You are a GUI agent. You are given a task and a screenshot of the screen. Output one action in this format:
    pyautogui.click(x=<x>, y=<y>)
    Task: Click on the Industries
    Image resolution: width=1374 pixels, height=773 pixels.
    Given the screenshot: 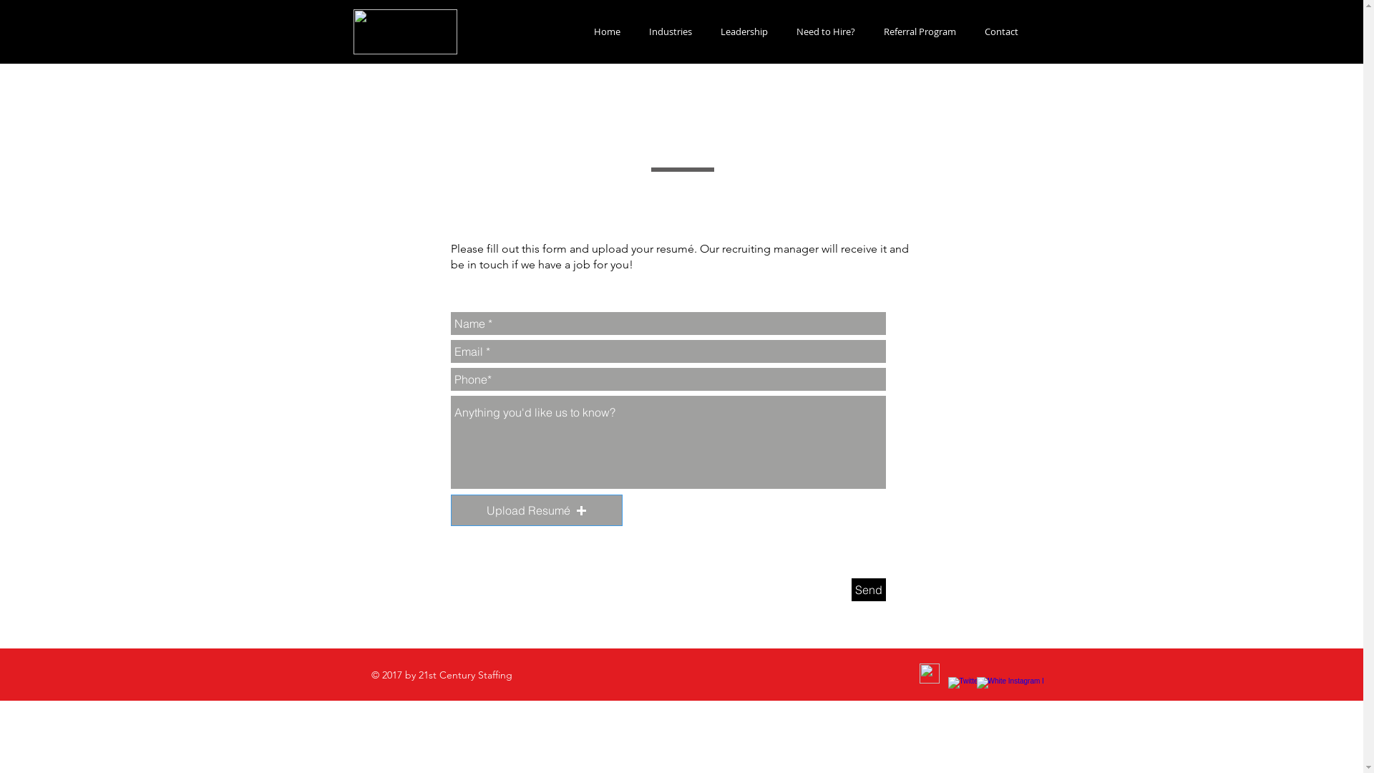 What is the action you would take?
    pyautogui.click(x=670, y=31)
    